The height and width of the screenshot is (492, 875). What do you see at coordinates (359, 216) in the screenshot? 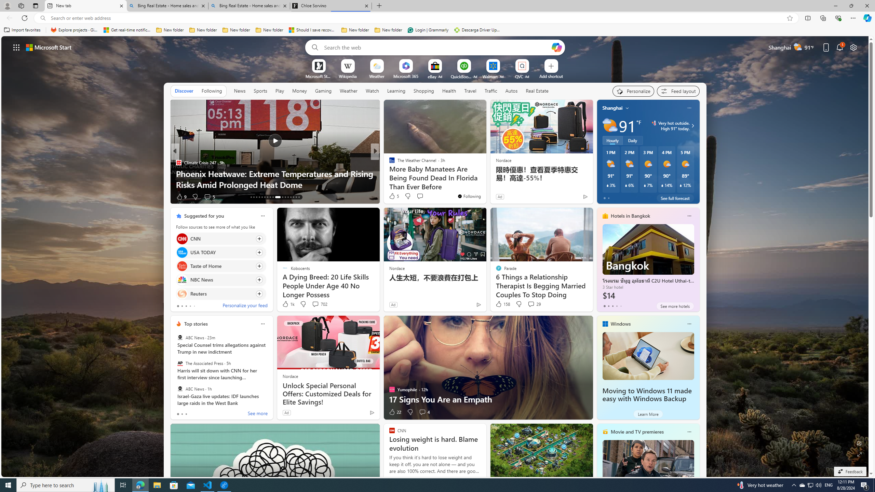
I see `Hide this story` at bounding box center [359, 216].